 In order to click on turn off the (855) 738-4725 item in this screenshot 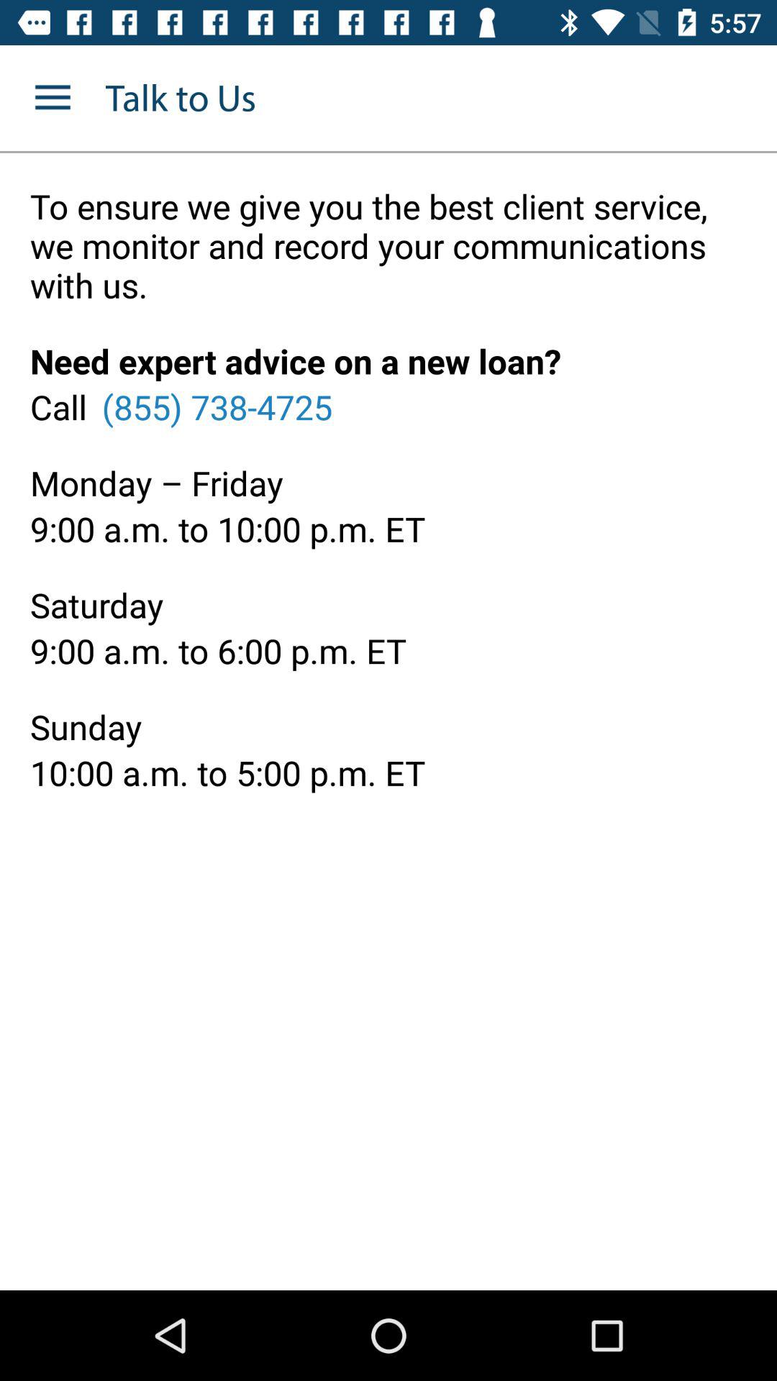, I will do `click(217, 406)`.